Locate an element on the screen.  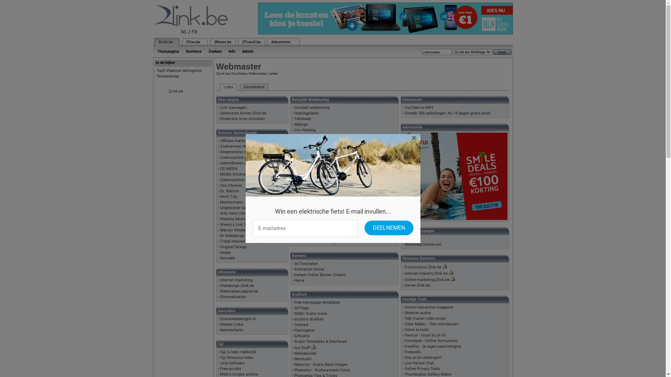
Webmaster.pagina.be is located at coordinates (239, 291).